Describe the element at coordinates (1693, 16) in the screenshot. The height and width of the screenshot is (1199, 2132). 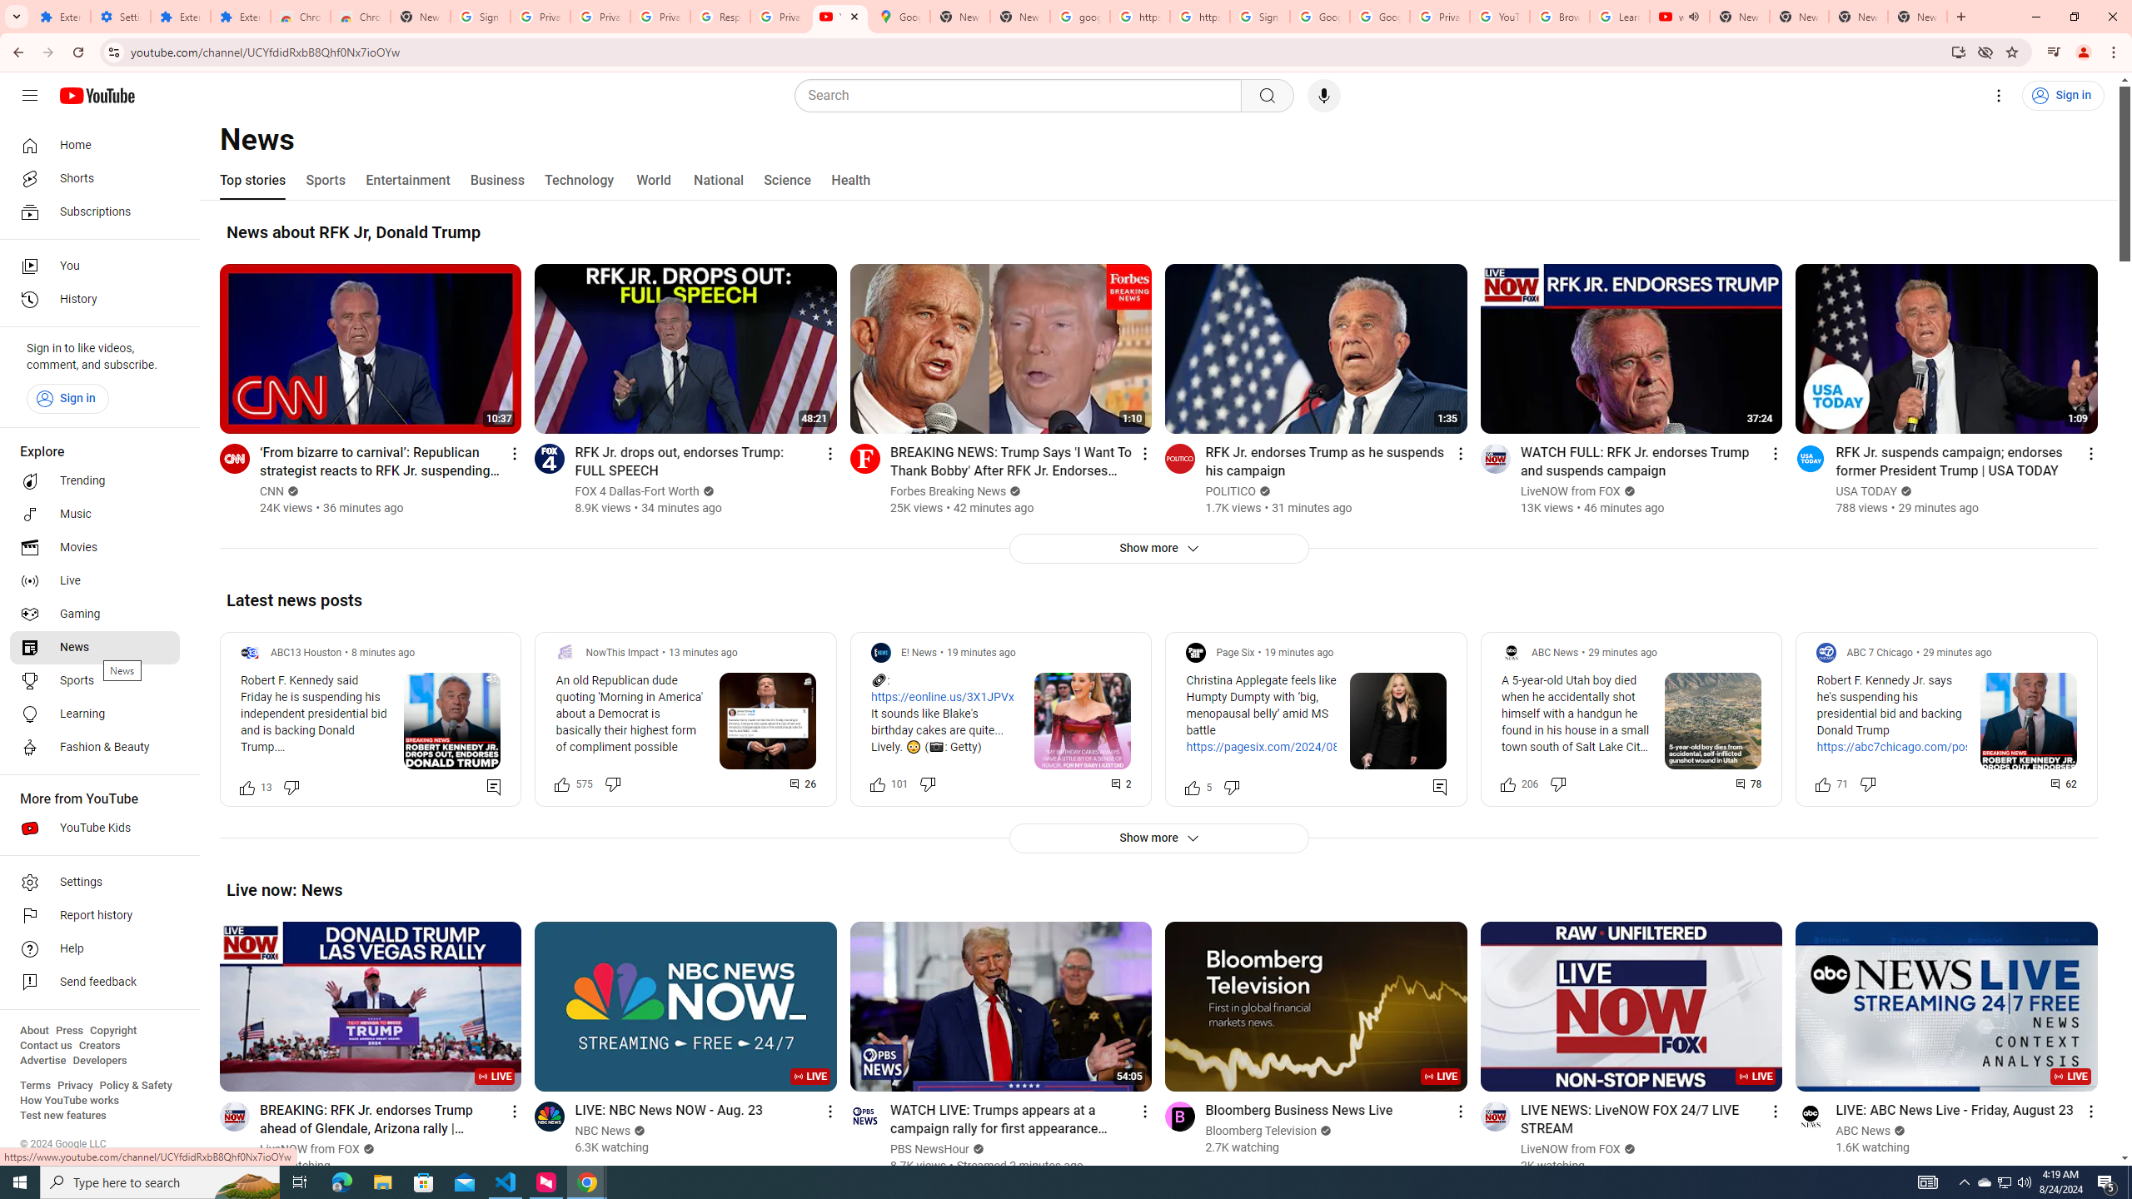
I see `Mute tab` at that location.